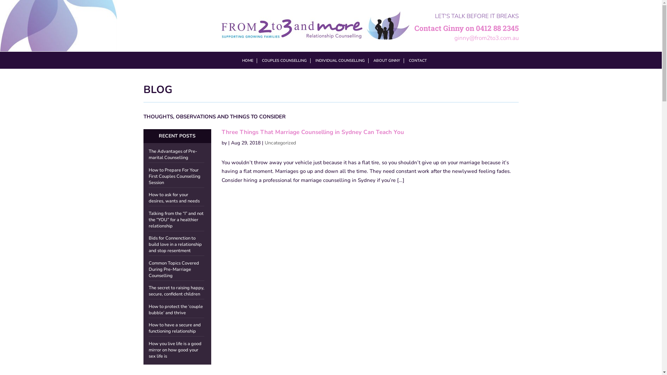 This screenshot has width=667, height=375. What do you see at coordinates (176, 291) in the screenshot?
I see `The secret to raising happy, secure, confident children ` at bounding box center [176, 291].